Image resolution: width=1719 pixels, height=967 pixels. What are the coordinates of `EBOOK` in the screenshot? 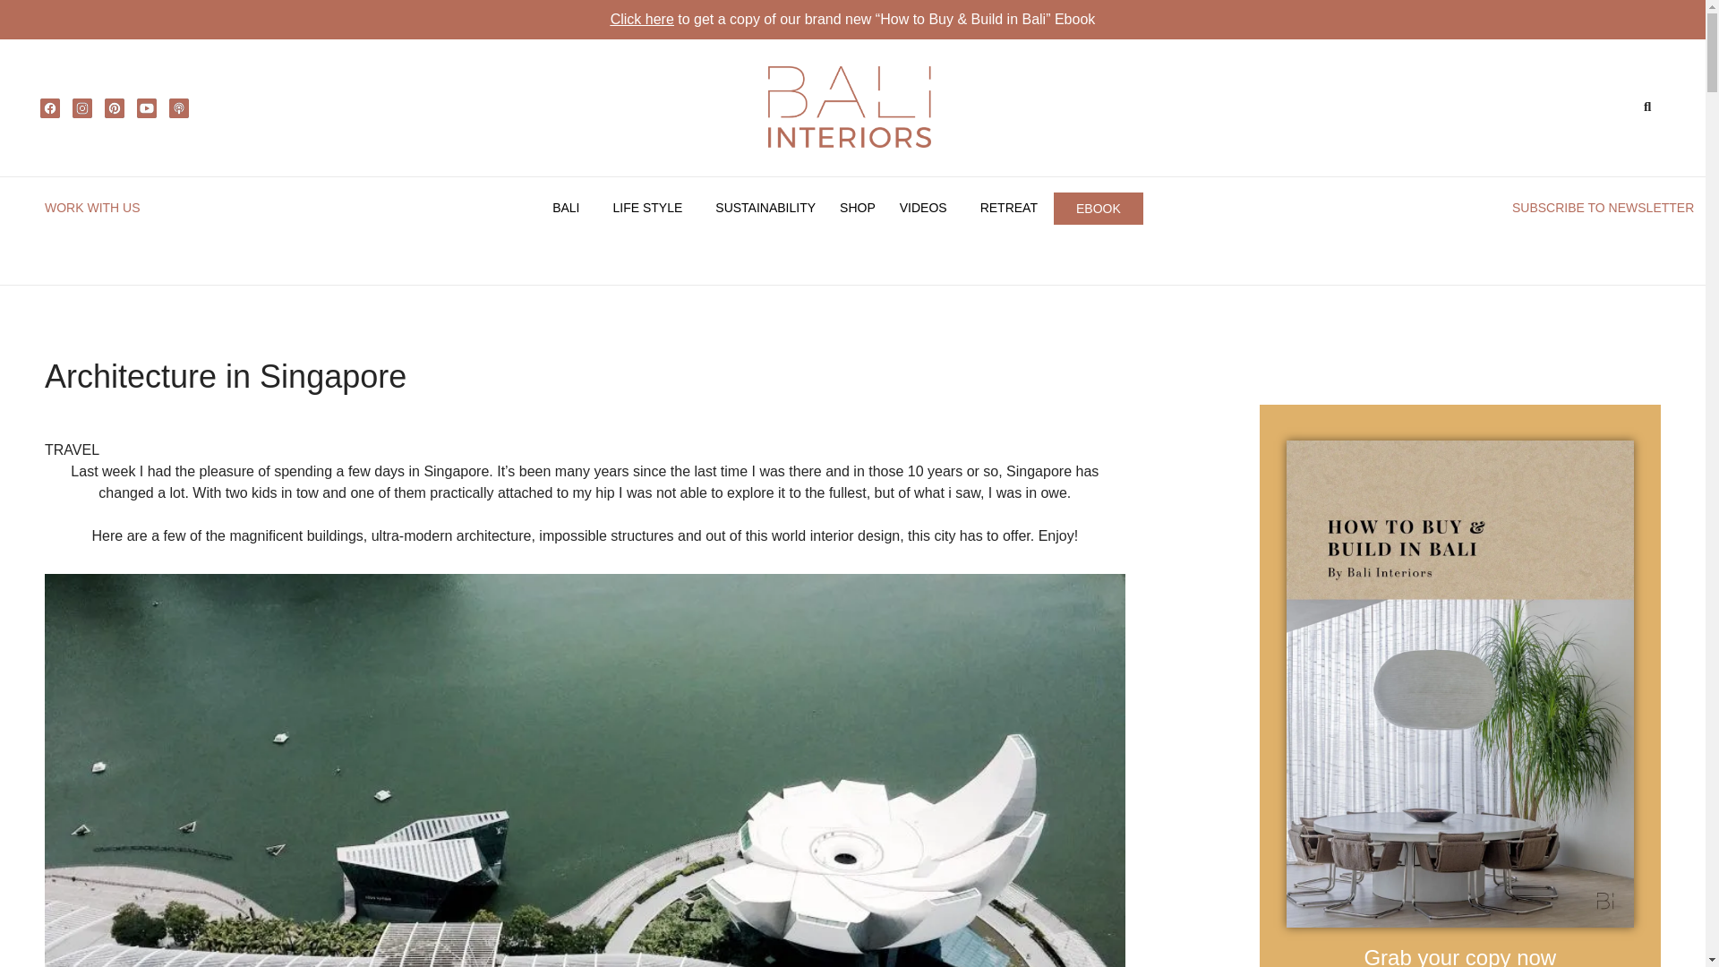 It's located at (1098, 209).